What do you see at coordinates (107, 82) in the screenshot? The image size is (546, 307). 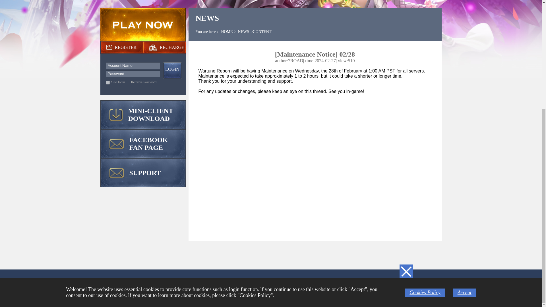 I see `on` at bounding box center [107, 82].